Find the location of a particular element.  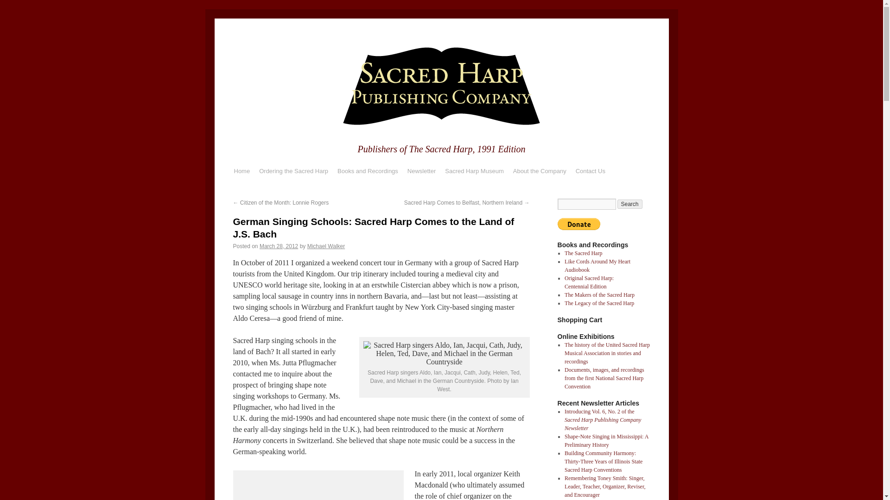

Sacred Harp Museum is located at coordinates (474, 171).